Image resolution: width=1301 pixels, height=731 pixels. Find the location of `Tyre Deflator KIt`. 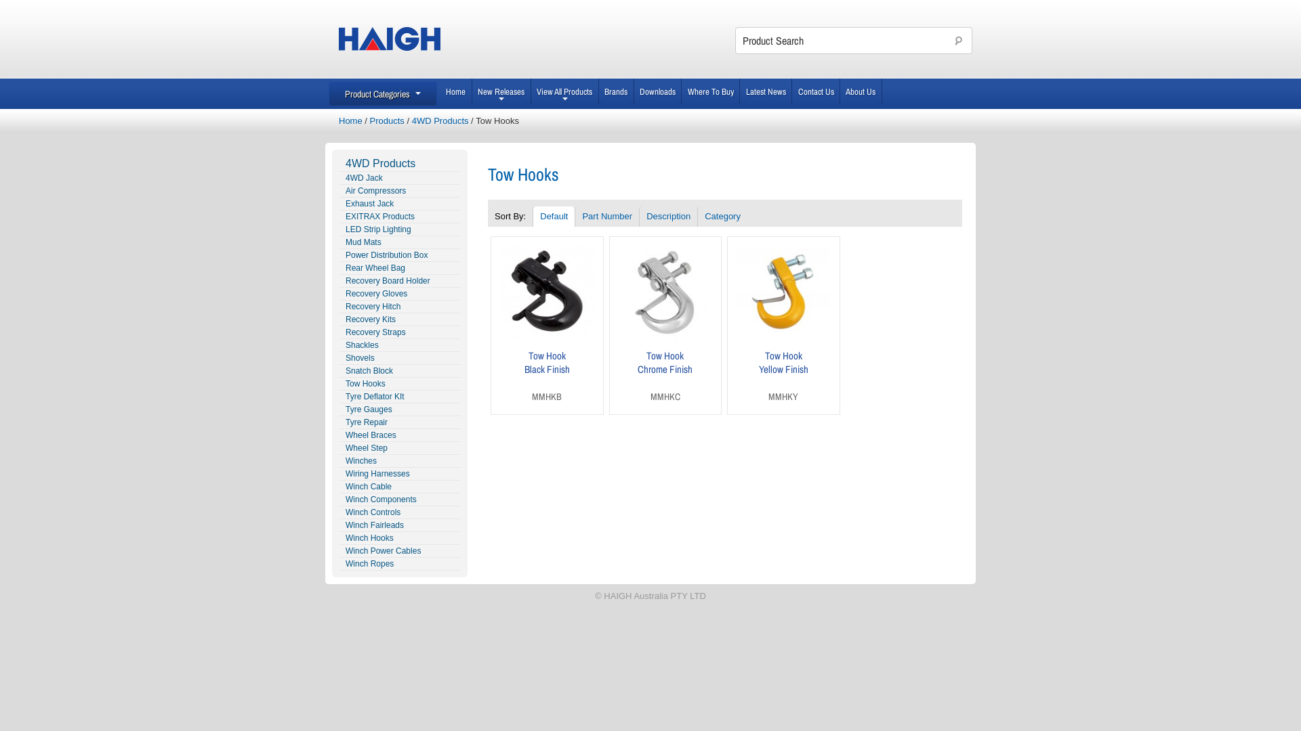

Tyre Deflator KIt is located at coordinates (400, 397).